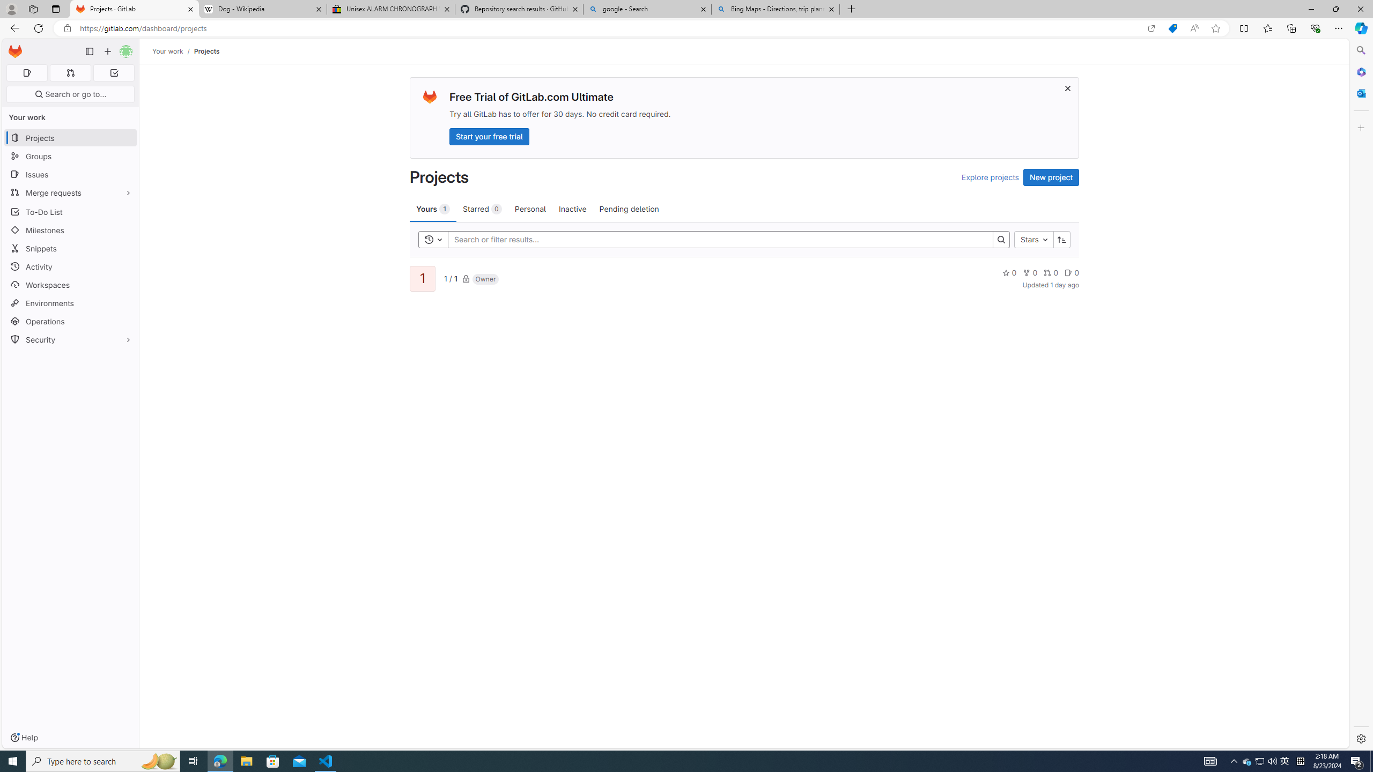  Describe the element at coordinates (433, 209) in the screenshot. I see `Yours 1` at that location.